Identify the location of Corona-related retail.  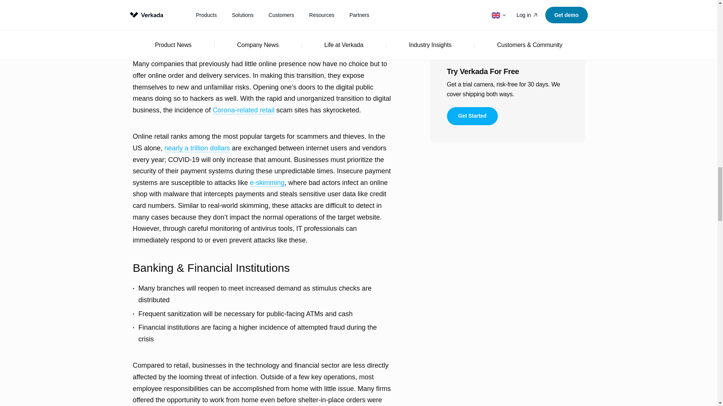
(243, 110).